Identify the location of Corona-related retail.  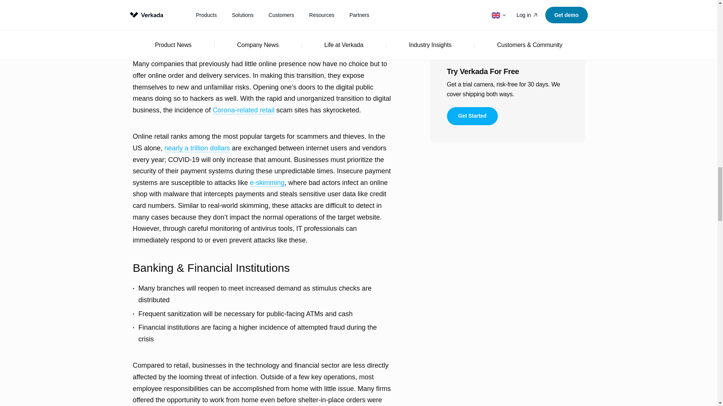
(243, 110).